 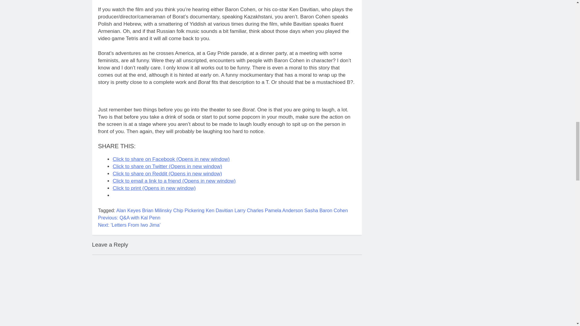 What do you see at coordinates (157, 211) in the screenshot?
I see `Brian Milinsky` at bounding box center [157, 211].